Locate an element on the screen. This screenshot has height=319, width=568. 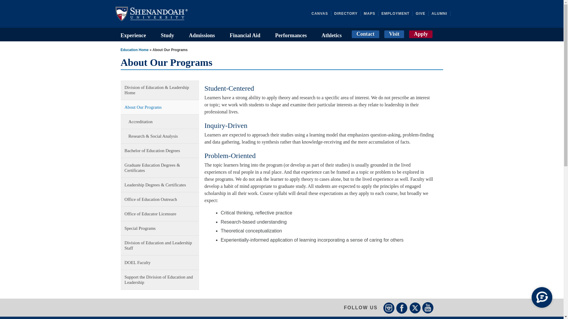
EMPLOYMENT is located at coordinates (397, 14).